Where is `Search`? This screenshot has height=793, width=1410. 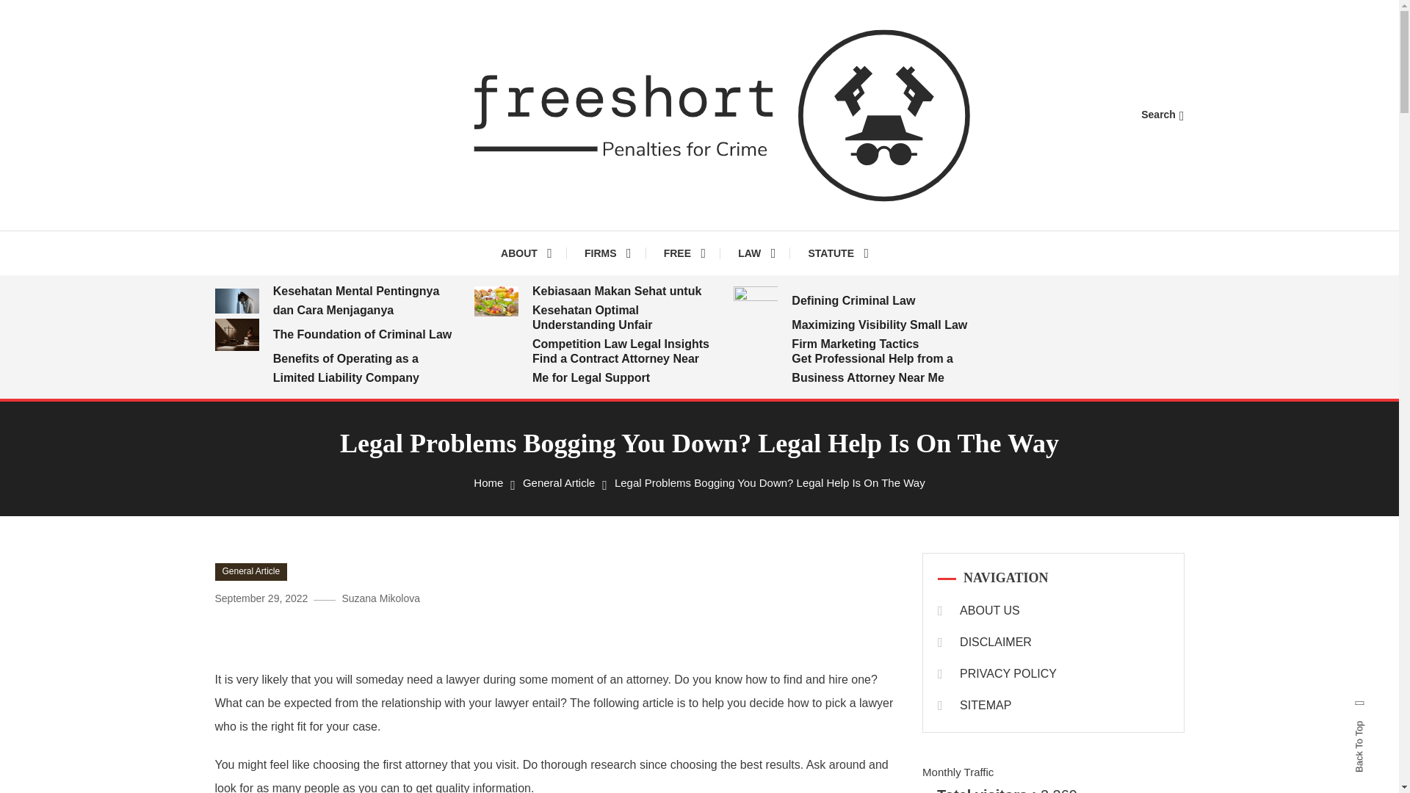 Search is located at coordinates (1162, 115).